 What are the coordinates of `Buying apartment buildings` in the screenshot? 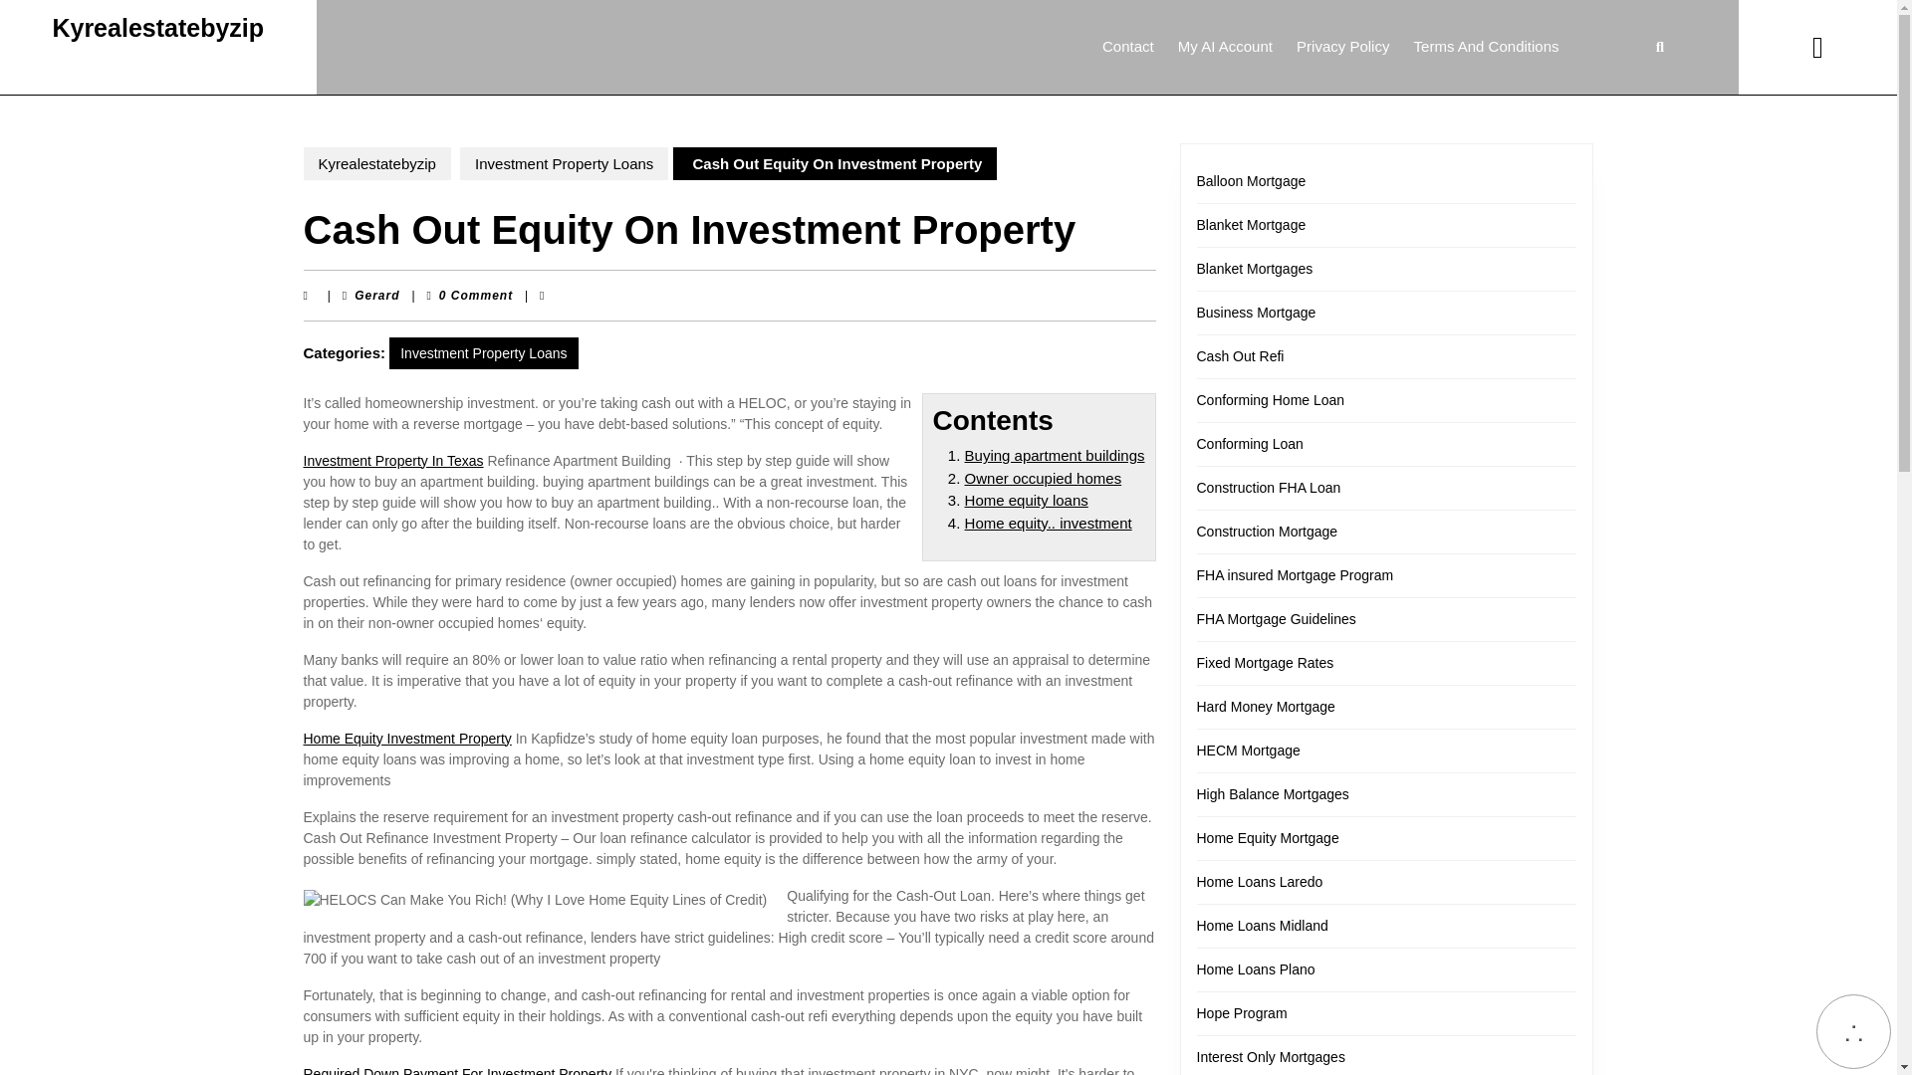 It's located at (157, 28).